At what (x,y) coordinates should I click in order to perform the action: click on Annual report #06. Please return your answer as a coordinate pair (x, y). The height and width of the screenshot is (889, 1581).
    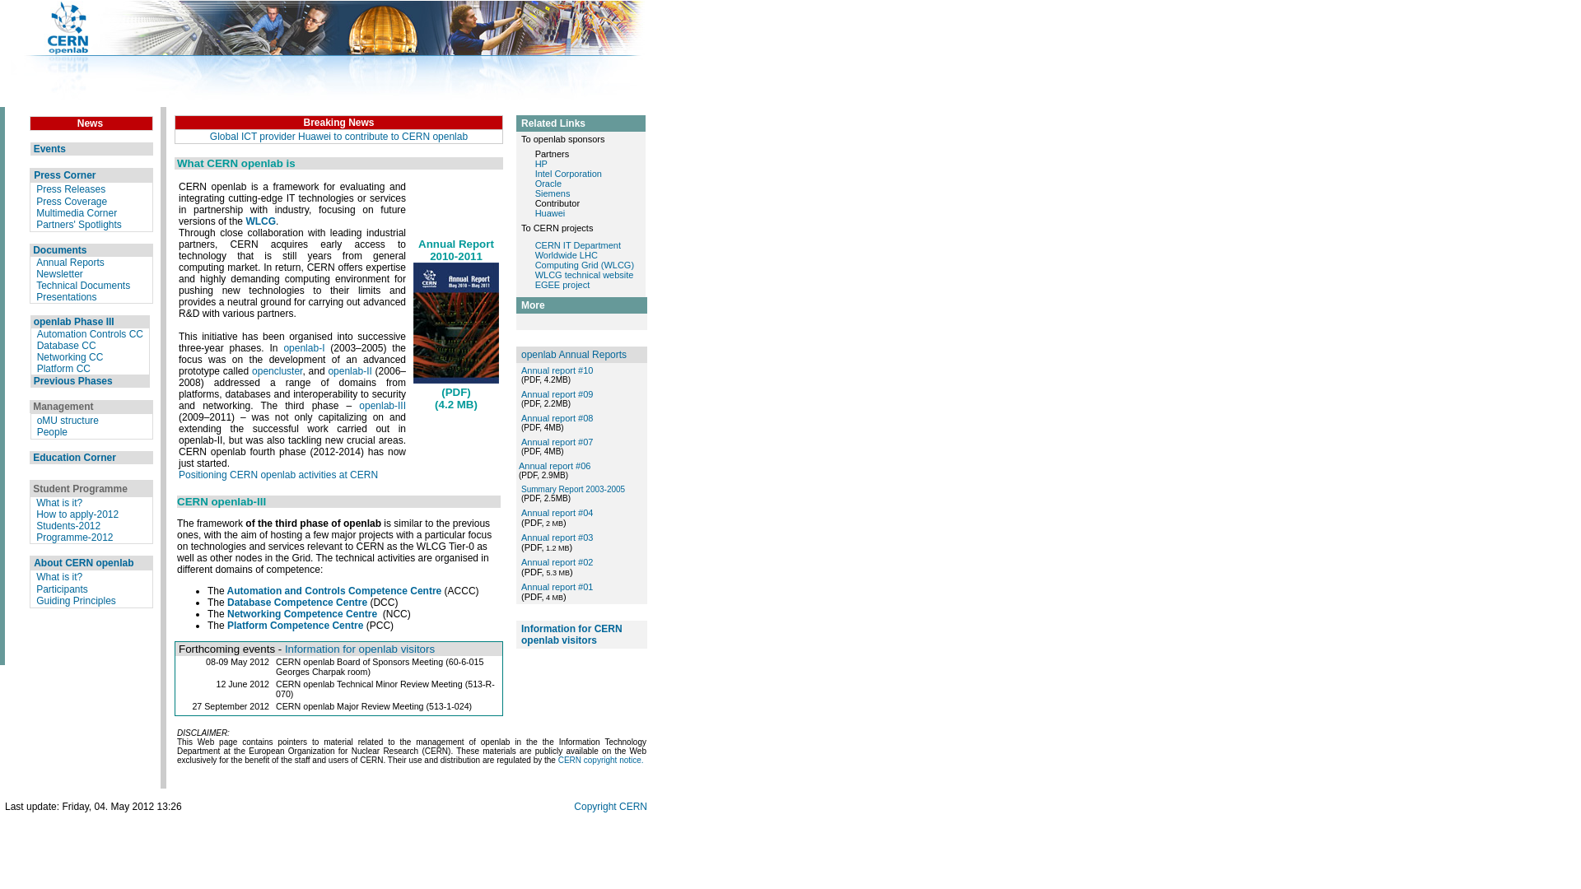
    Looking at the image, I should click on (555, 466).